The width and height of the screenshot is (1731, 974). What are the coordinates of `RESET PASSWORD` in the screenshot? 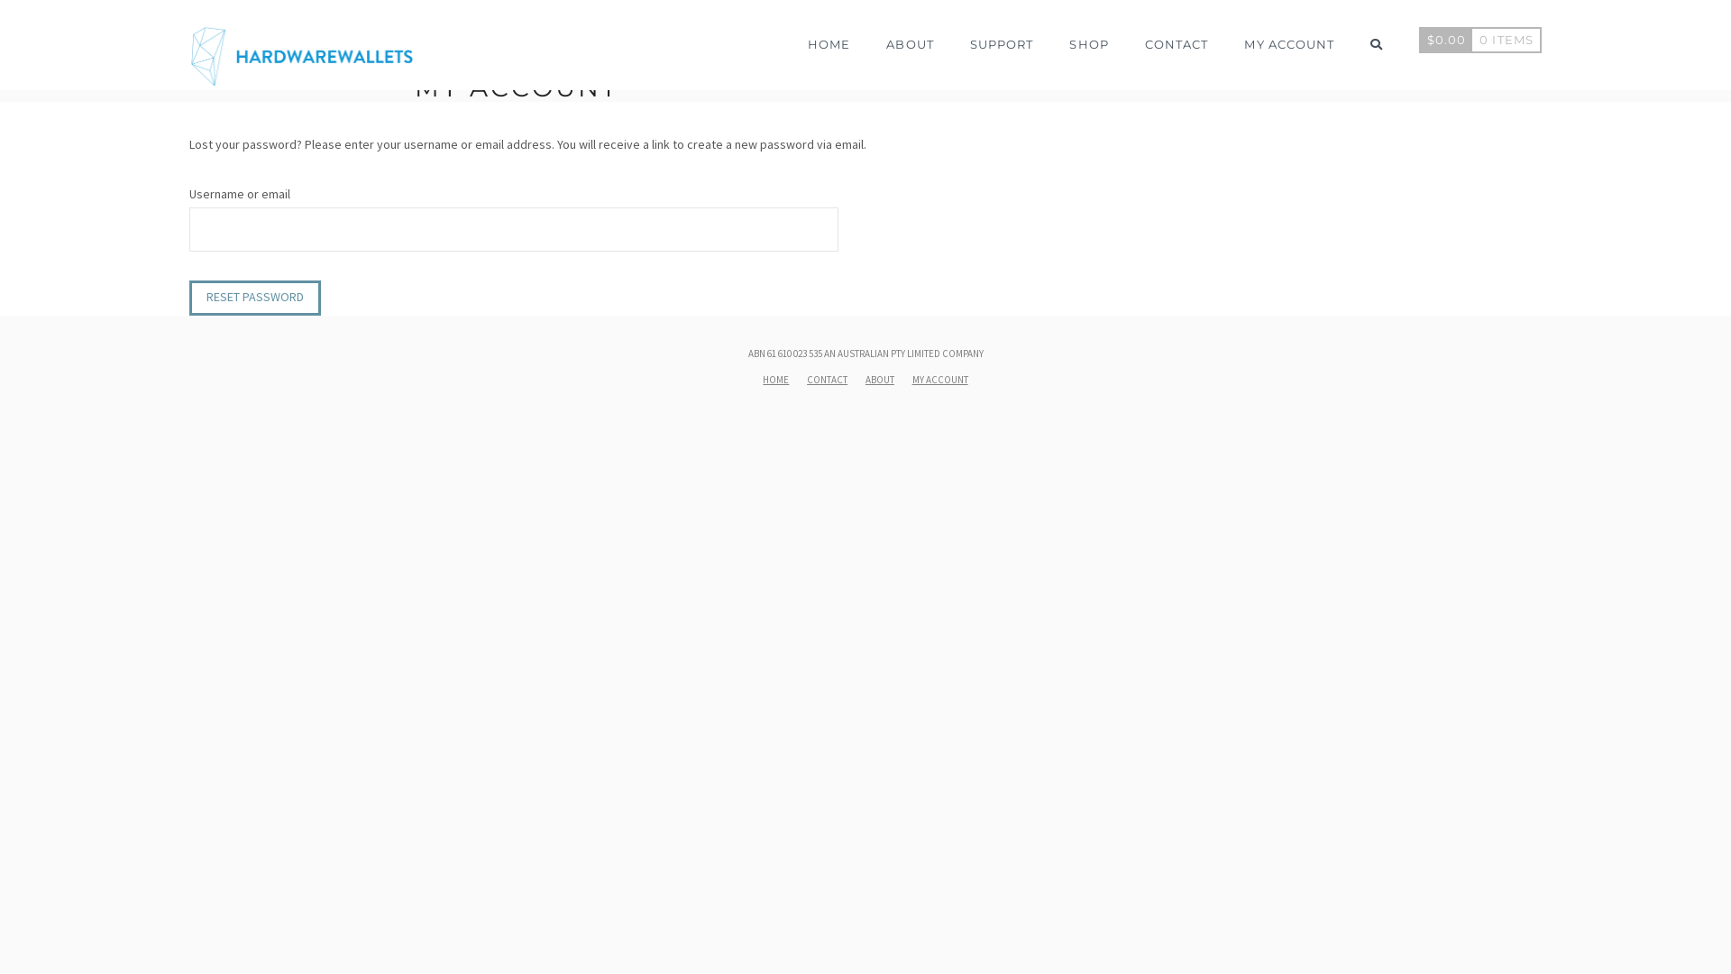 It's located at (255, 298).